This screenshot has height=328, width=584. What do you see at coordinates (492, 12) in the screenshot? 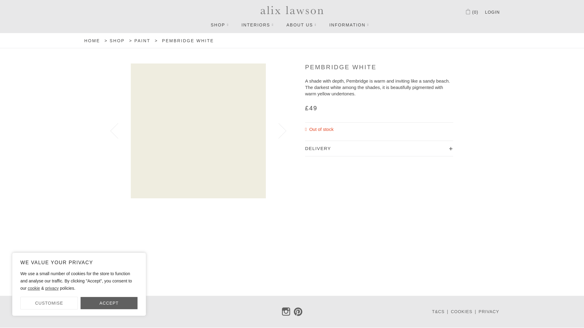
I see `Login` at bounding box center [492, 12].